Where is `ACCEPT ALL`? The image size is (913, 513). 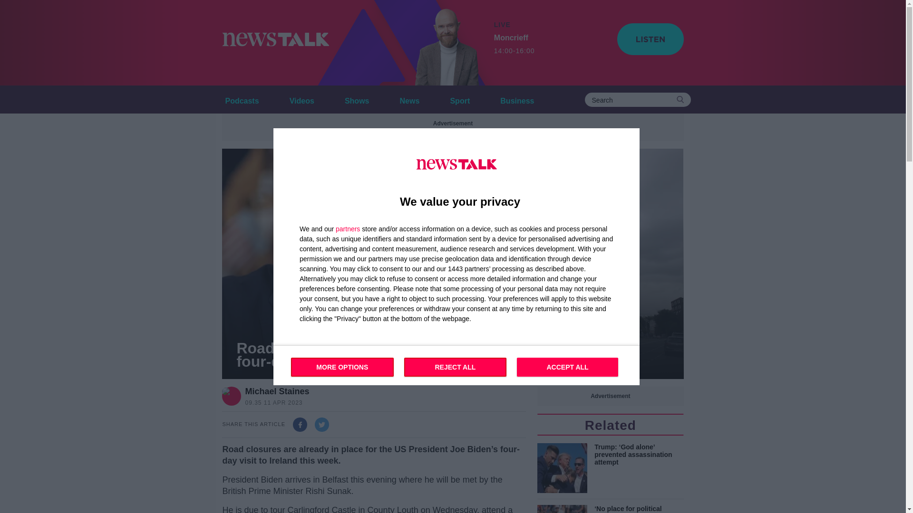 ACCEPT ALL is located at coordinates (567, 366).